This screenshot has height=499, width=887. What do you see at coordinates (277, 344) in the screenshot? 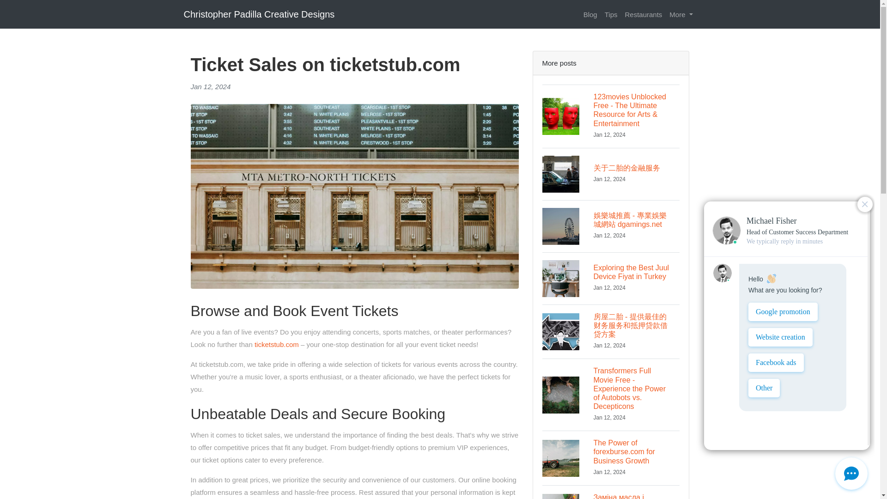
I see `ticketstub.com` at bounding box center [277, 344].